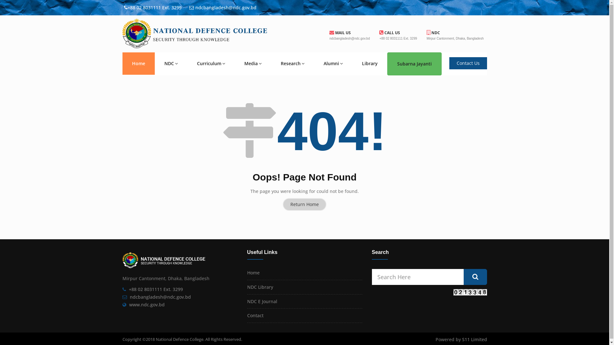  I want to click on NDC, so click(171, 64).